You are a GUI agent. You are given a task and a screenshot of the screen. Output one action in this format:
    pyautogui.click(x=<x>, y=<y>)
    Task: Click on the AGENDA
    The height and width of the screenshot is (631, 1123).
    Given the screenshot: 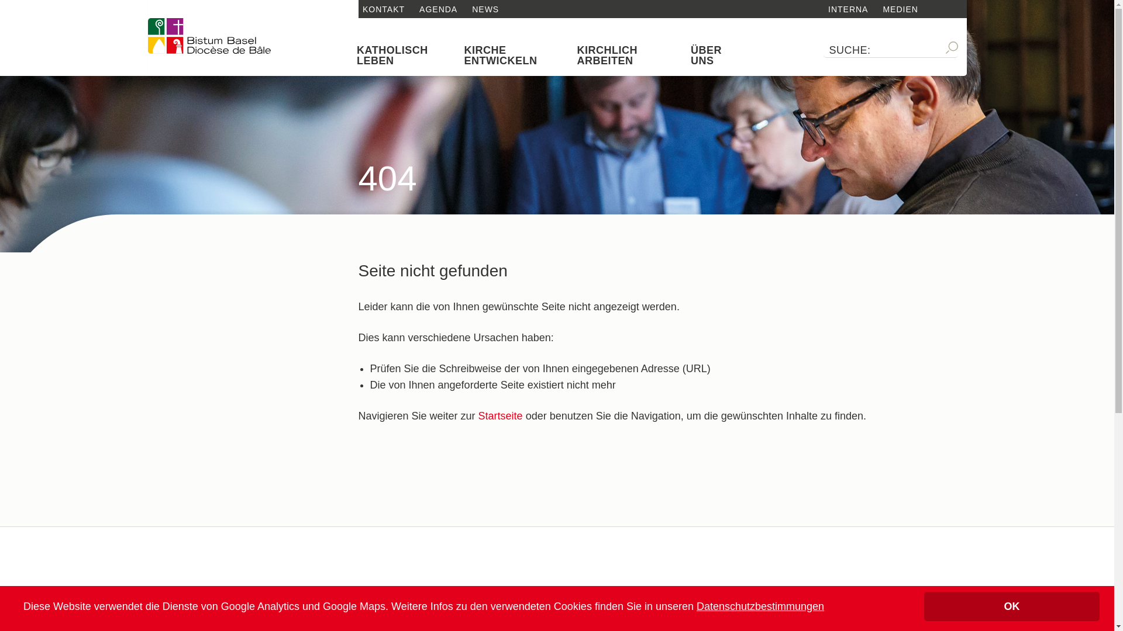 What is the action you would take?
    pyautogui.click(x=439, y=9)
    